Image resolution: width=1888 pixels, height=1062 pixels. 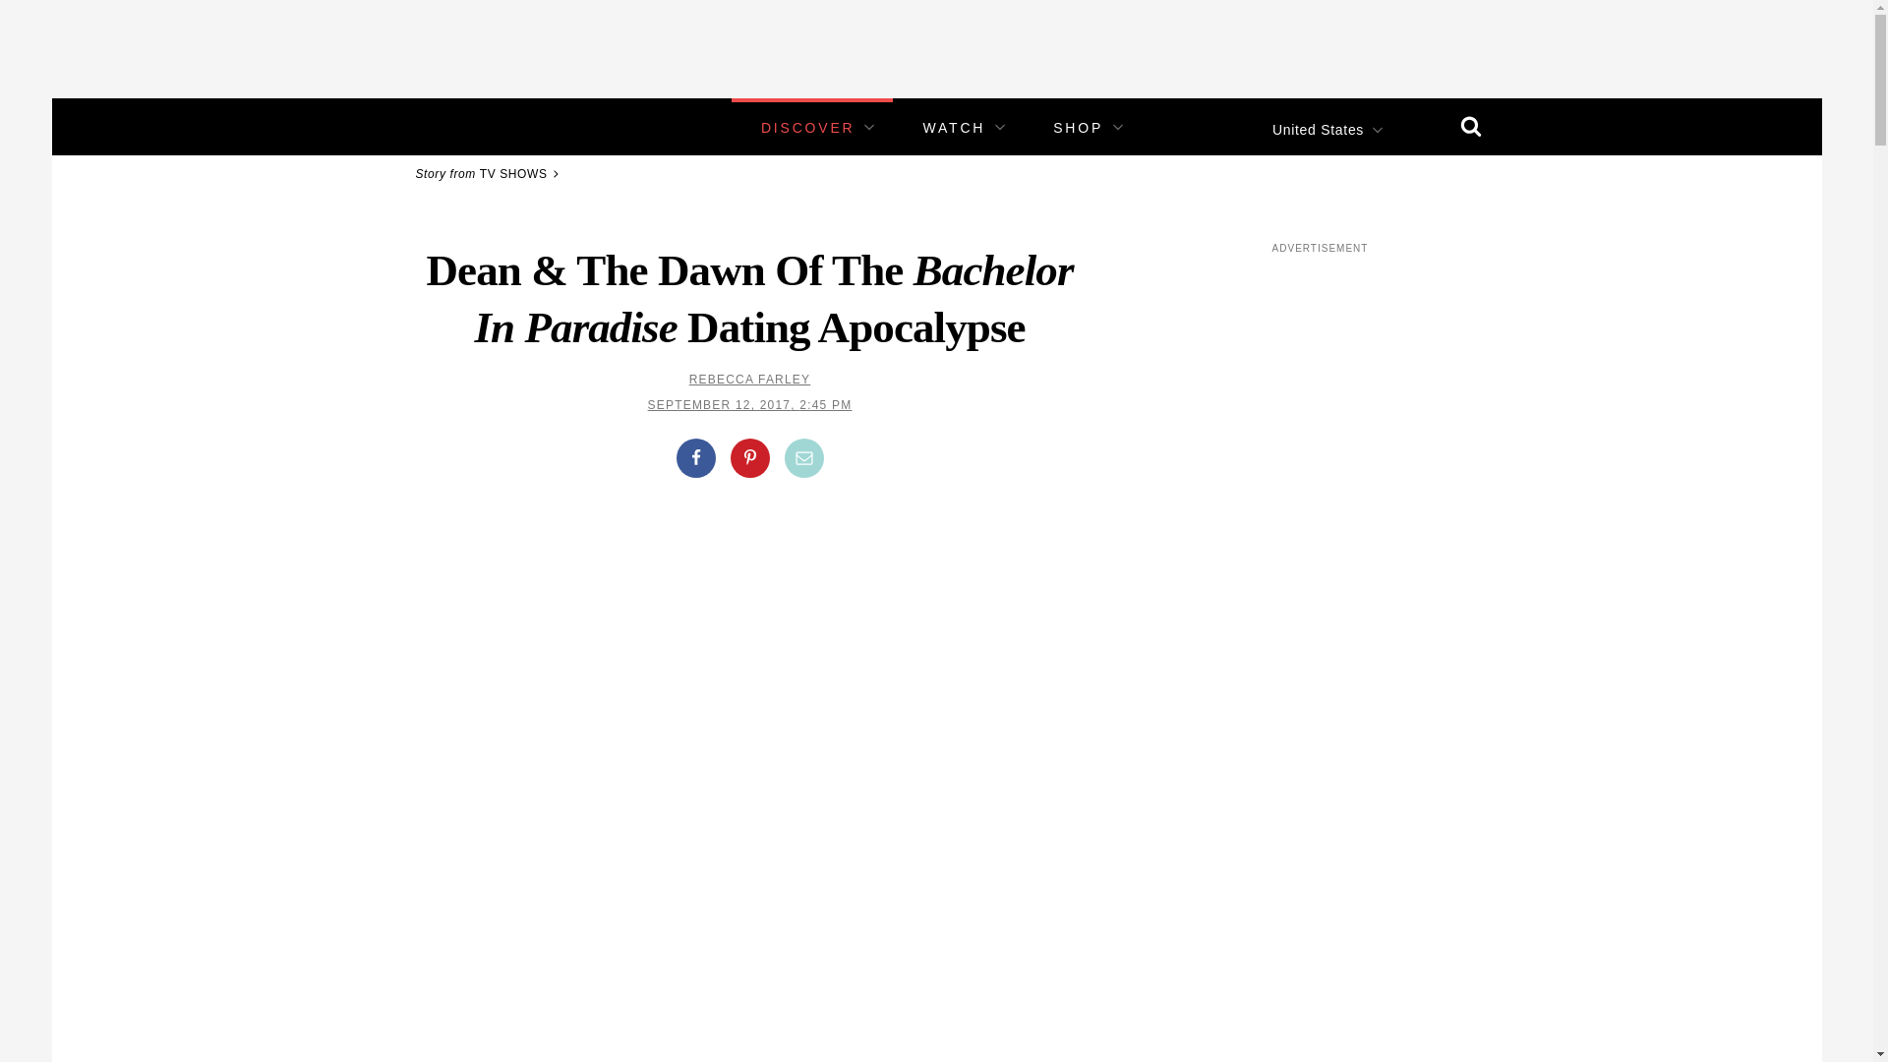 What do you see at coordinates (457, 126) in the screenshot?
I see `Refinery29` at bounding box center [457, 126].